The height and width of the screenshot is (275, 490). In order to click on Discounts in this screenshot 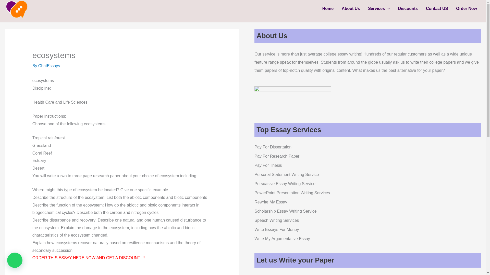, I will do `click(408, 9)`.